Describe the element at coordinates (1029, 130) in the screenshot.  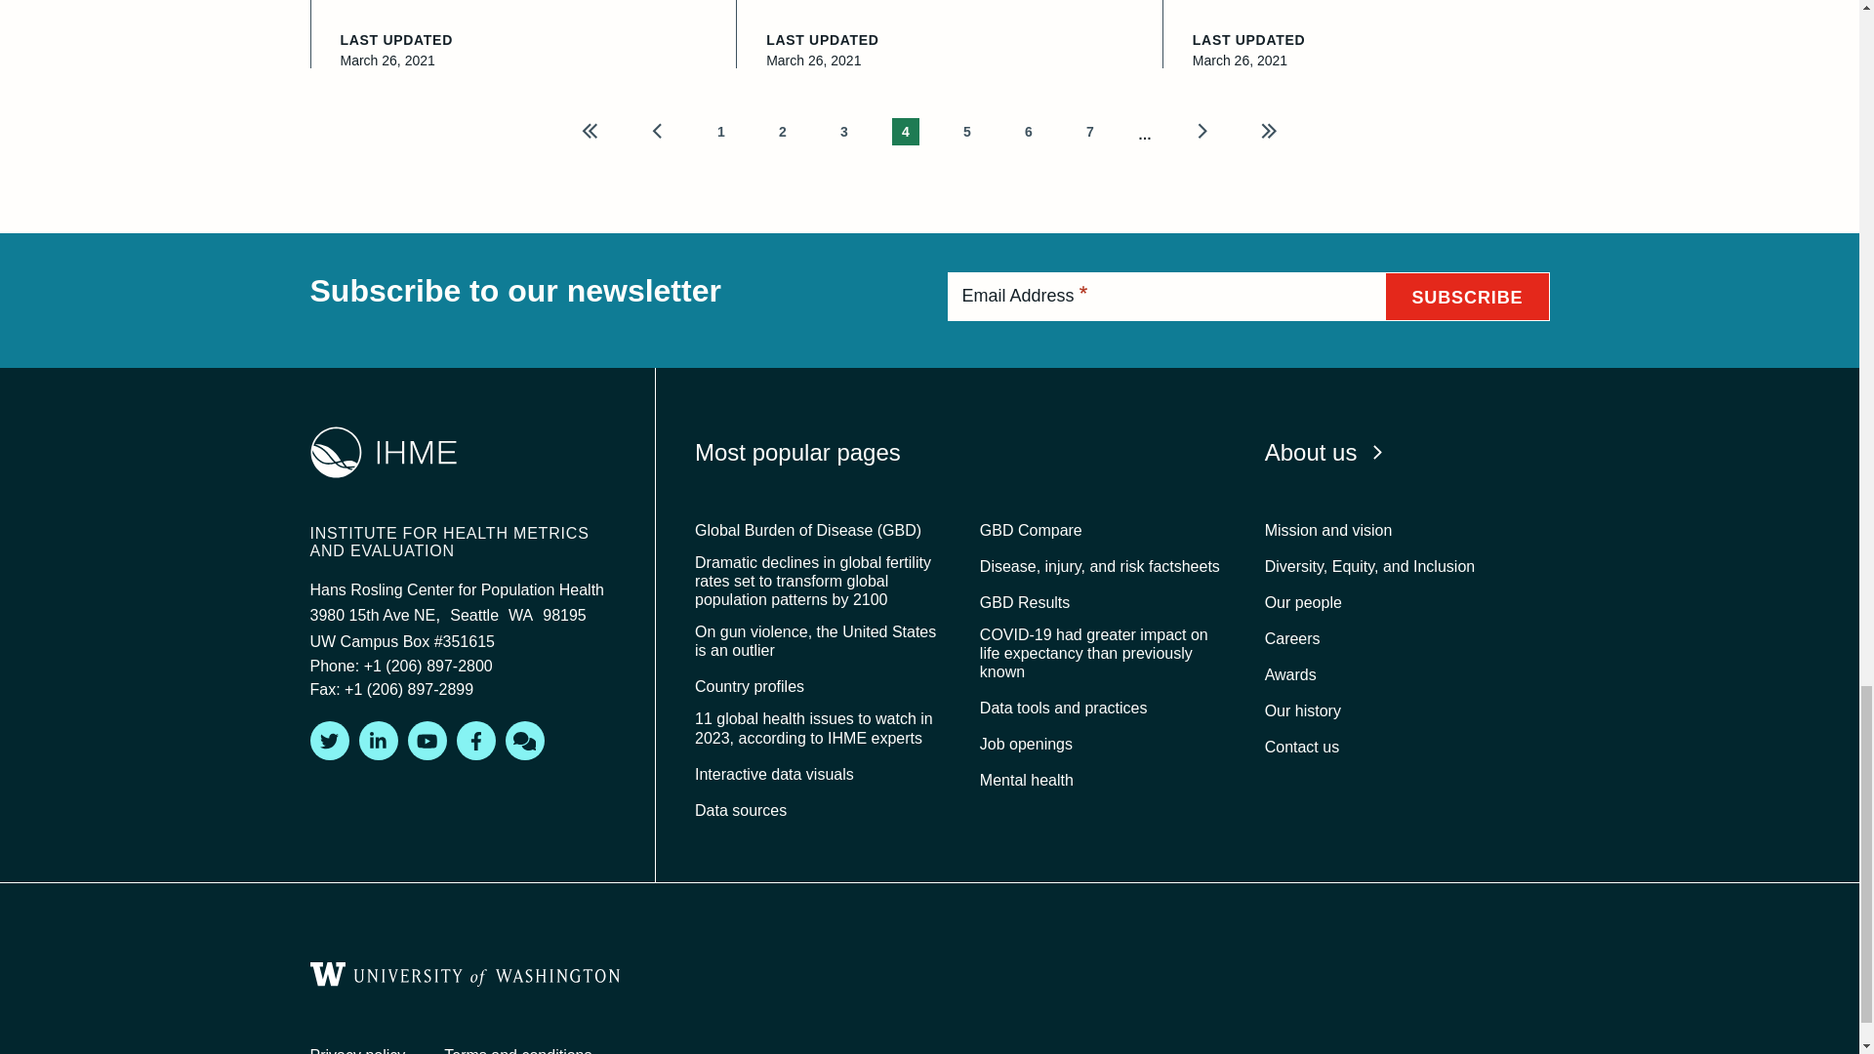
I see `Go to page 6` at that location.